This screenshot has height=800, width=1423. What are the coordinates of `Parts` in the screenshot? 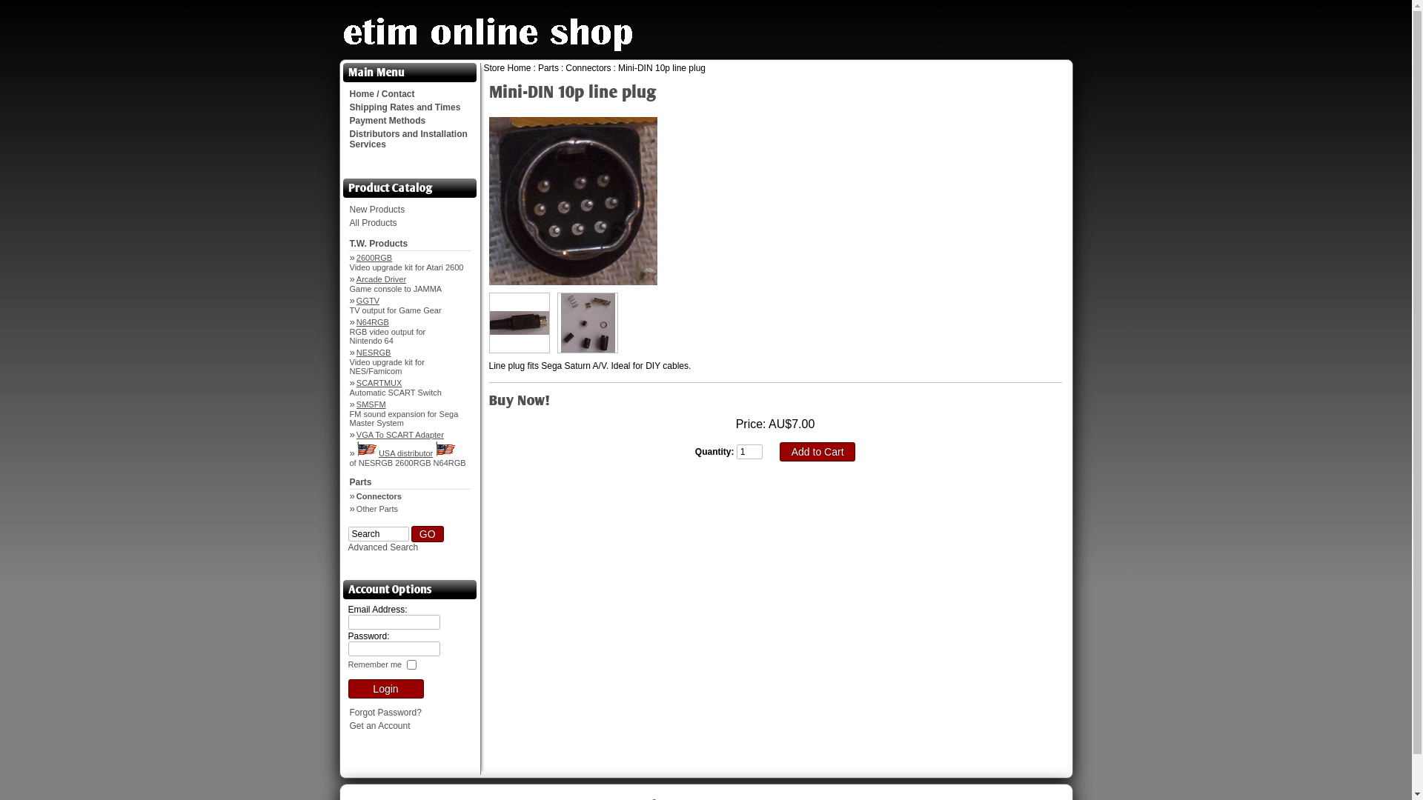 It's located at (410, 483).